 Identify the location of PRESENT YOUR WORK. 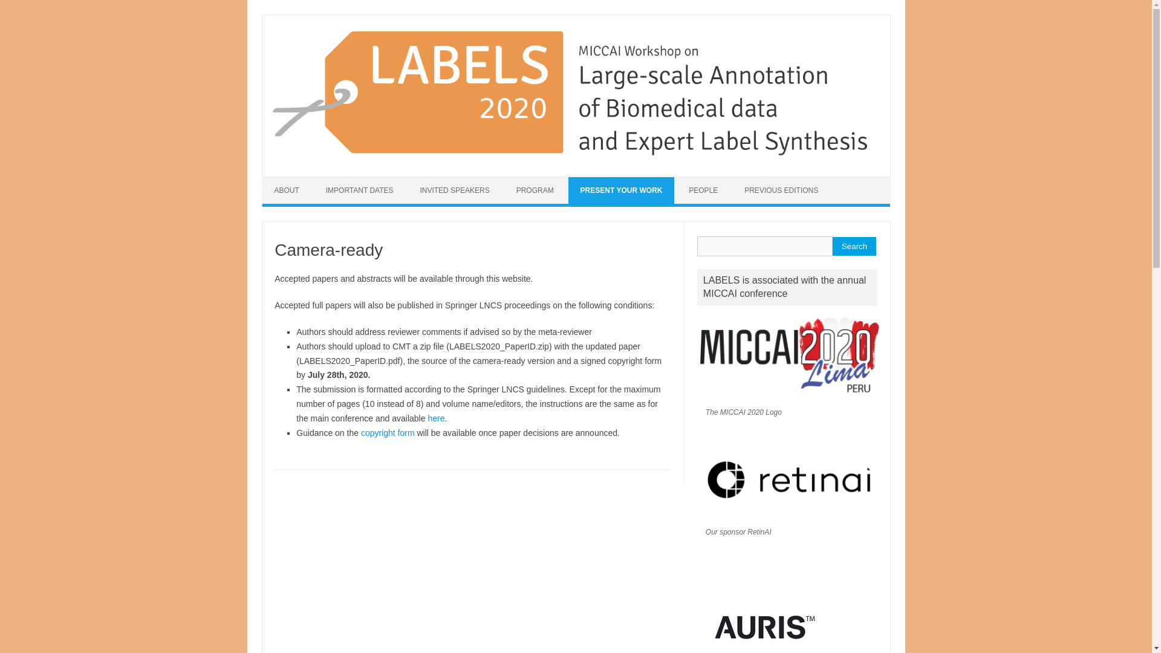
(622, 190).